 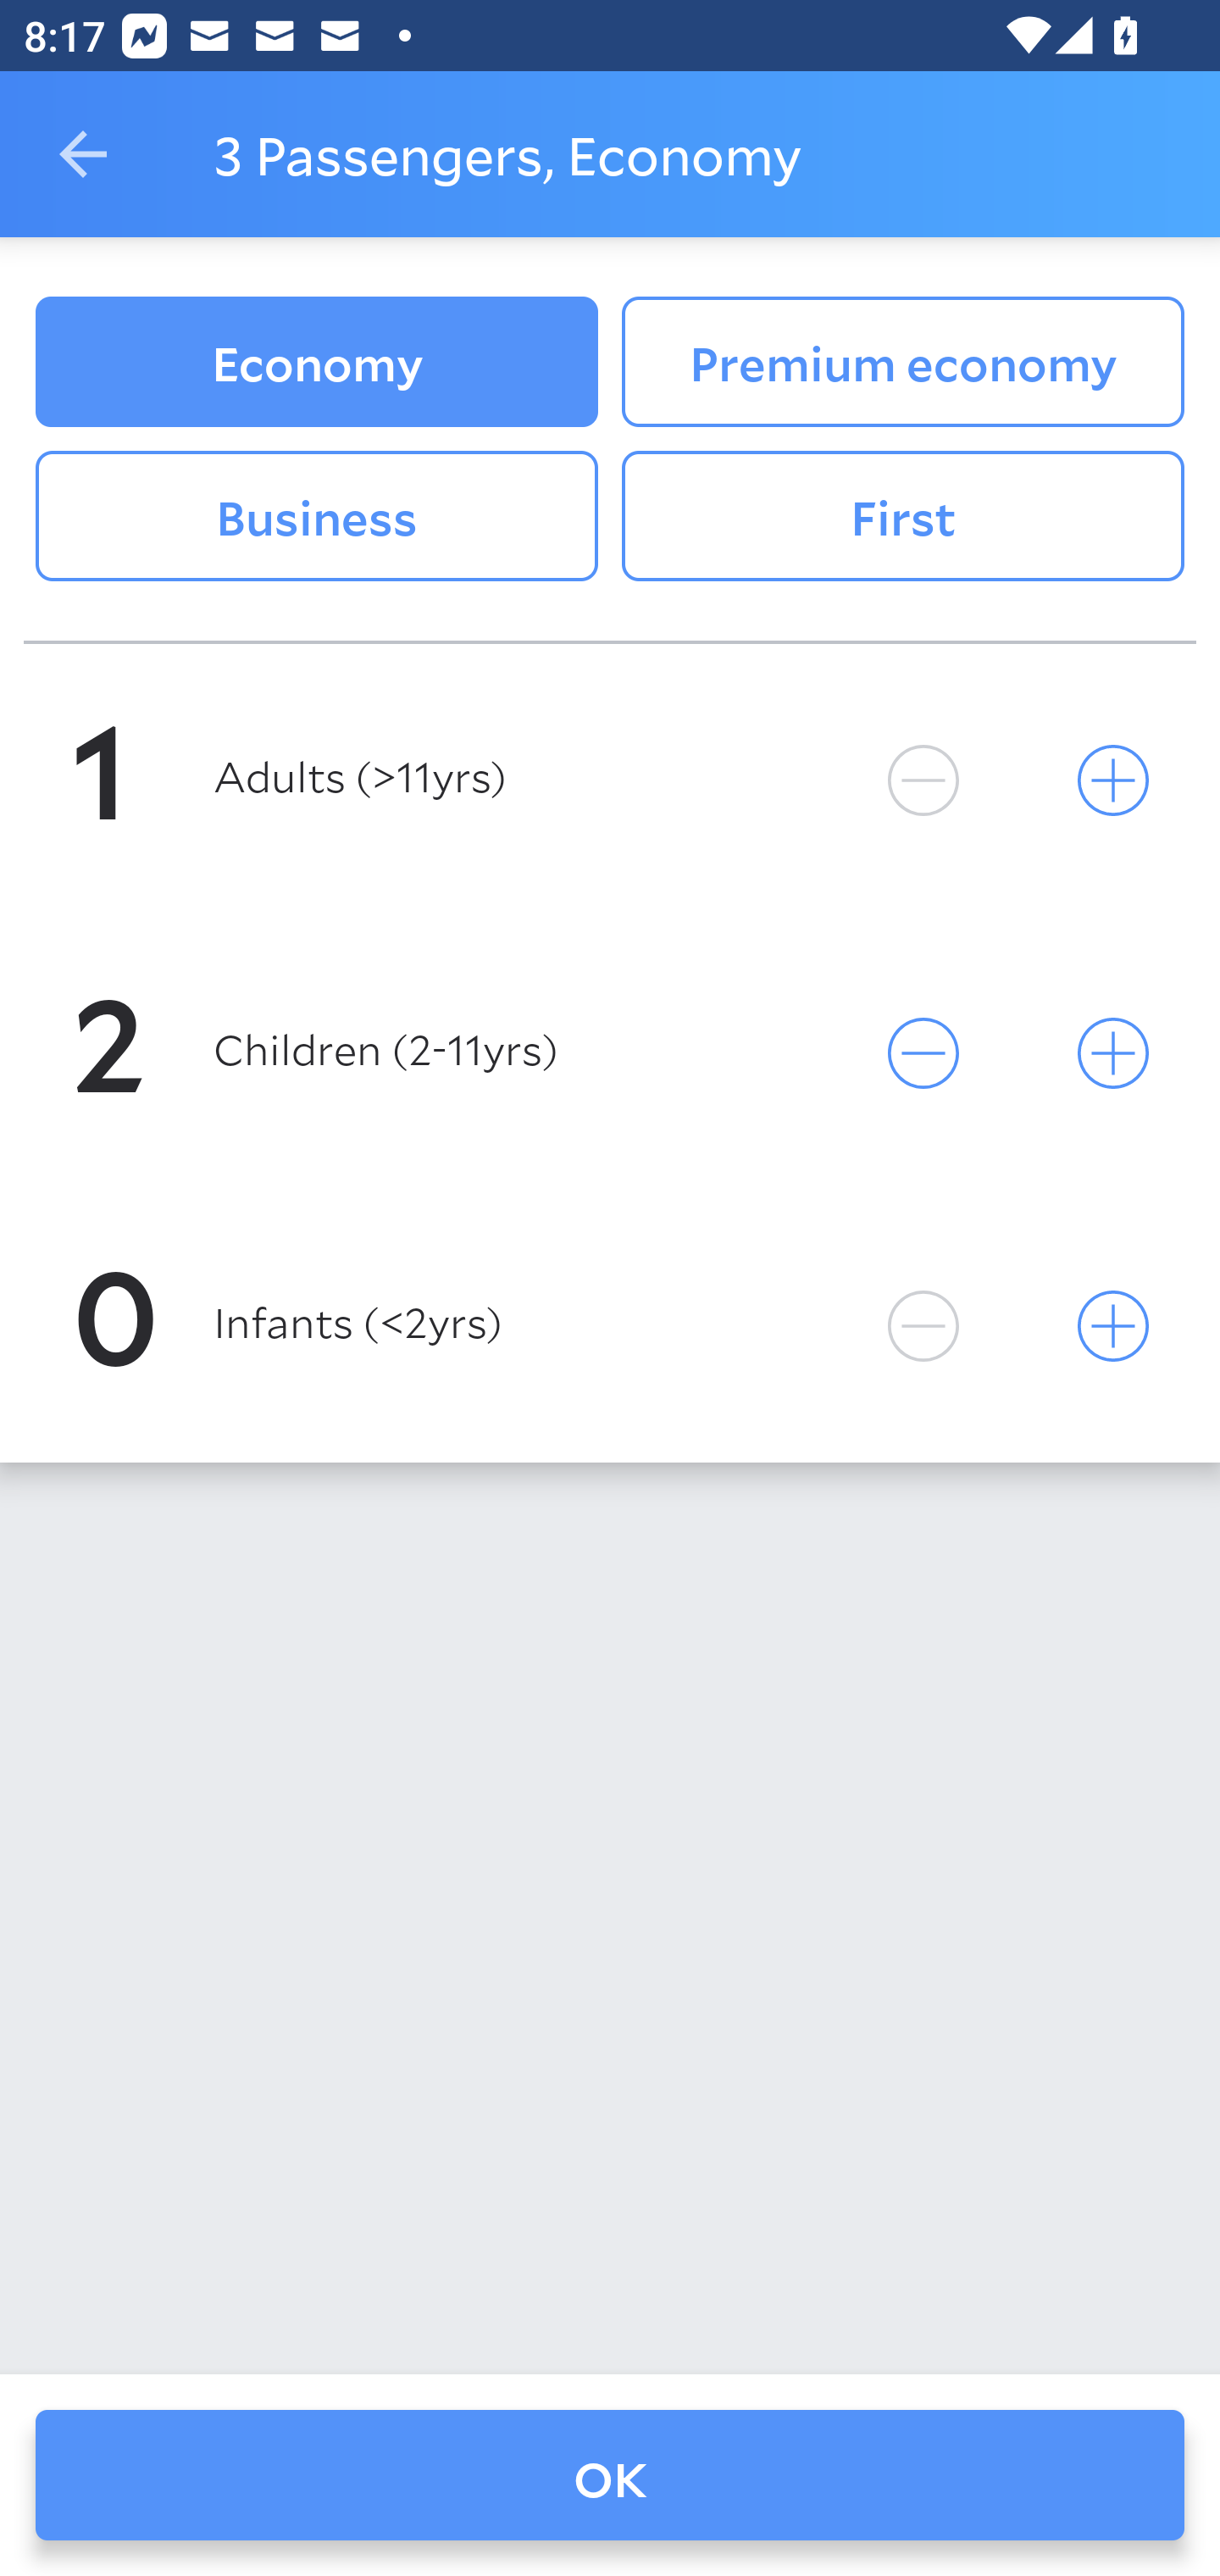 What do you see at coordinates (903, 361) in the screenshot?
I see `Premium economy` at bounding box center [903, 361].